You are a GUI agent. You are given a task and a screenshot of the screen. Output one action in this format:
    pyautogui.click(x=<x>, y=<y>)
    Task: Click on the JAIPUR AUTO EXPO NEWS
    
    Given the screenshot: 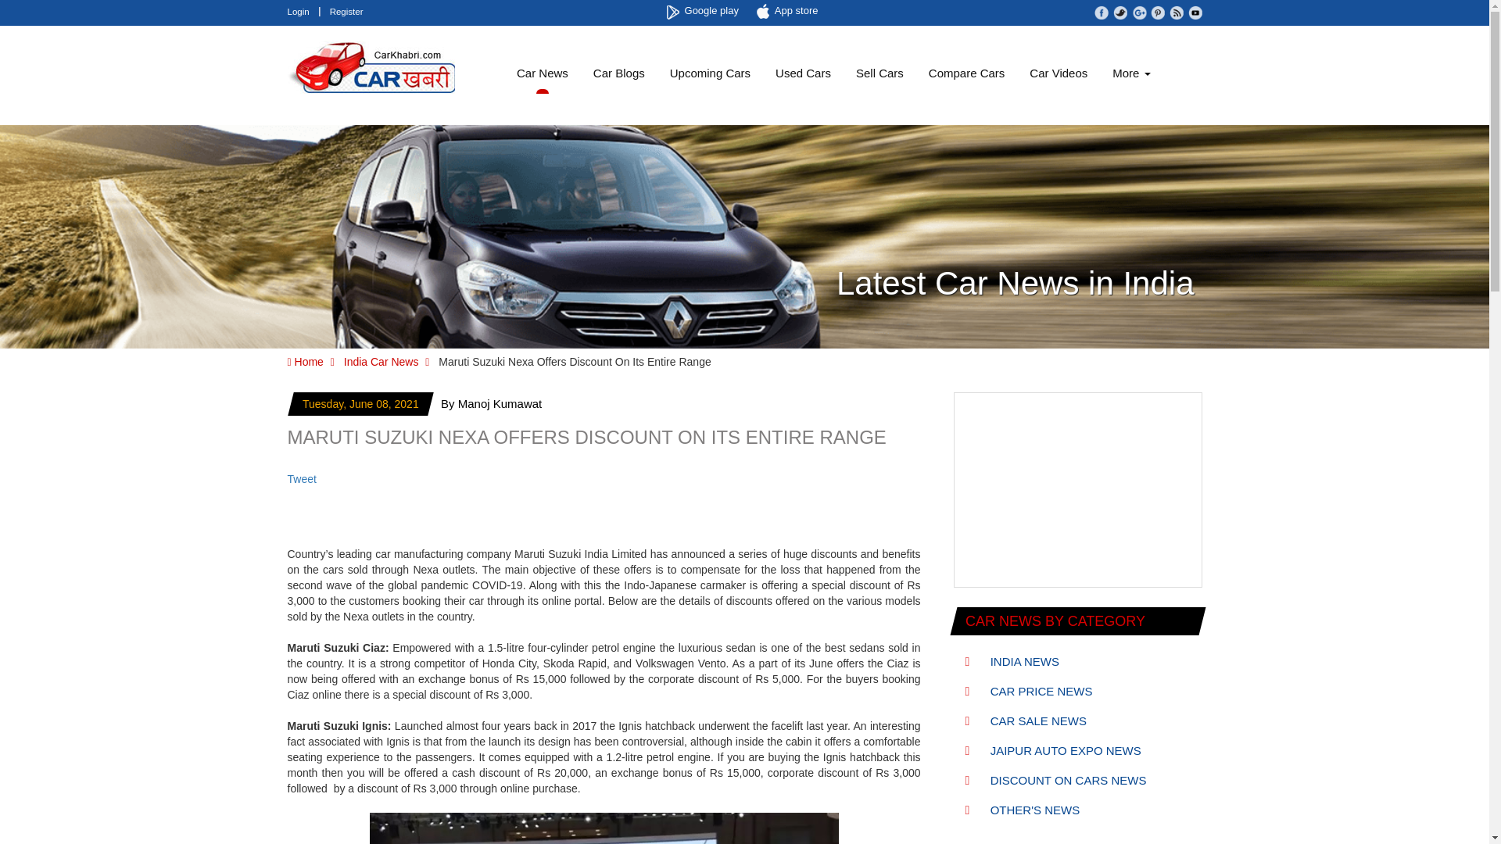 What is the action you would take?
    pyautogui.click(x=1052, y=750)
    